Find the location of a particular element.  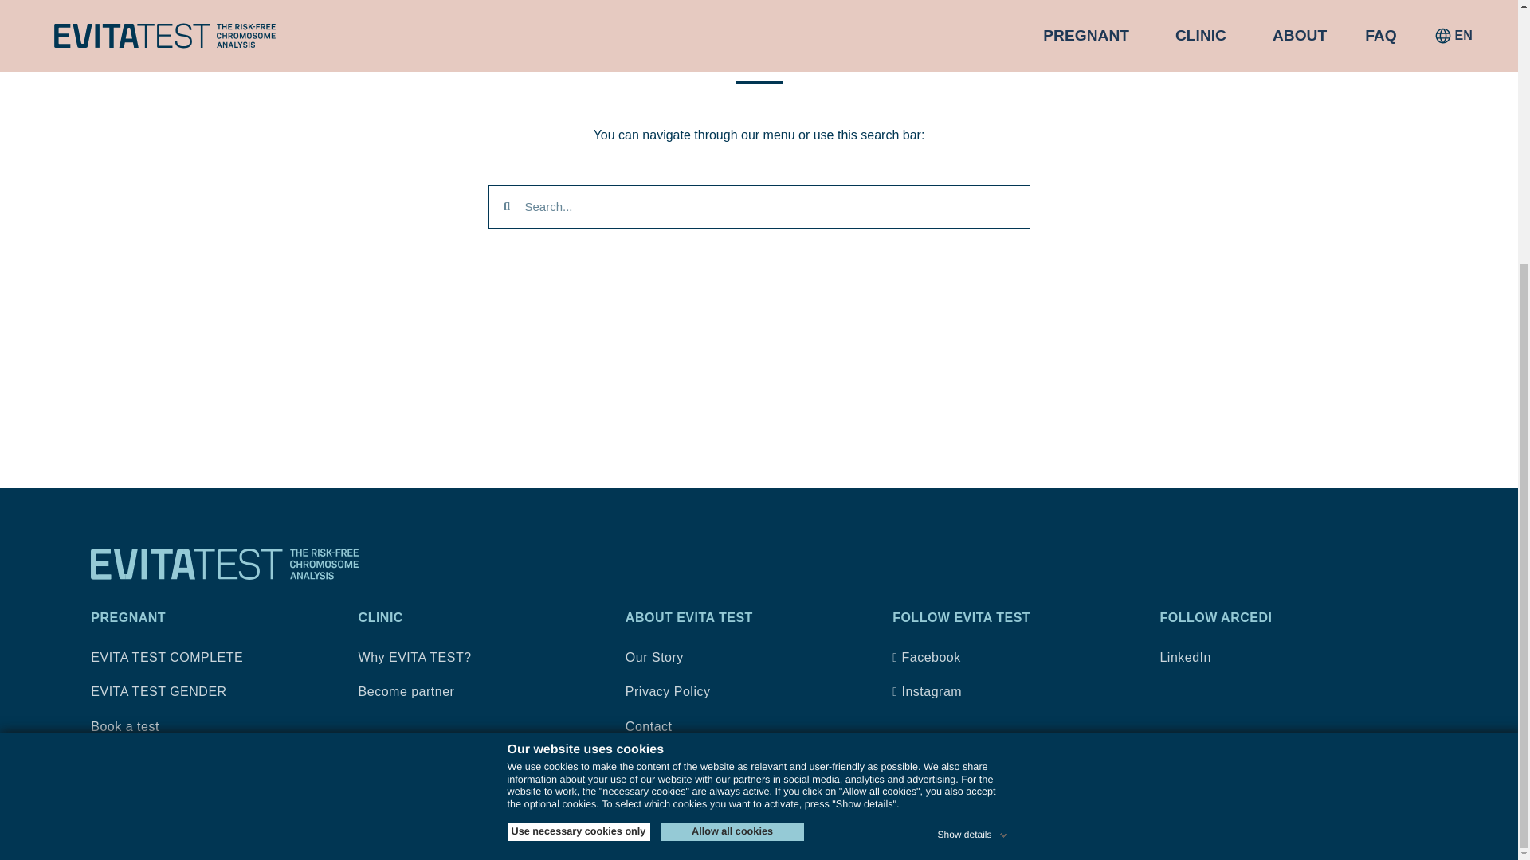

Allow all cookies is located at coordinates (732, 460).